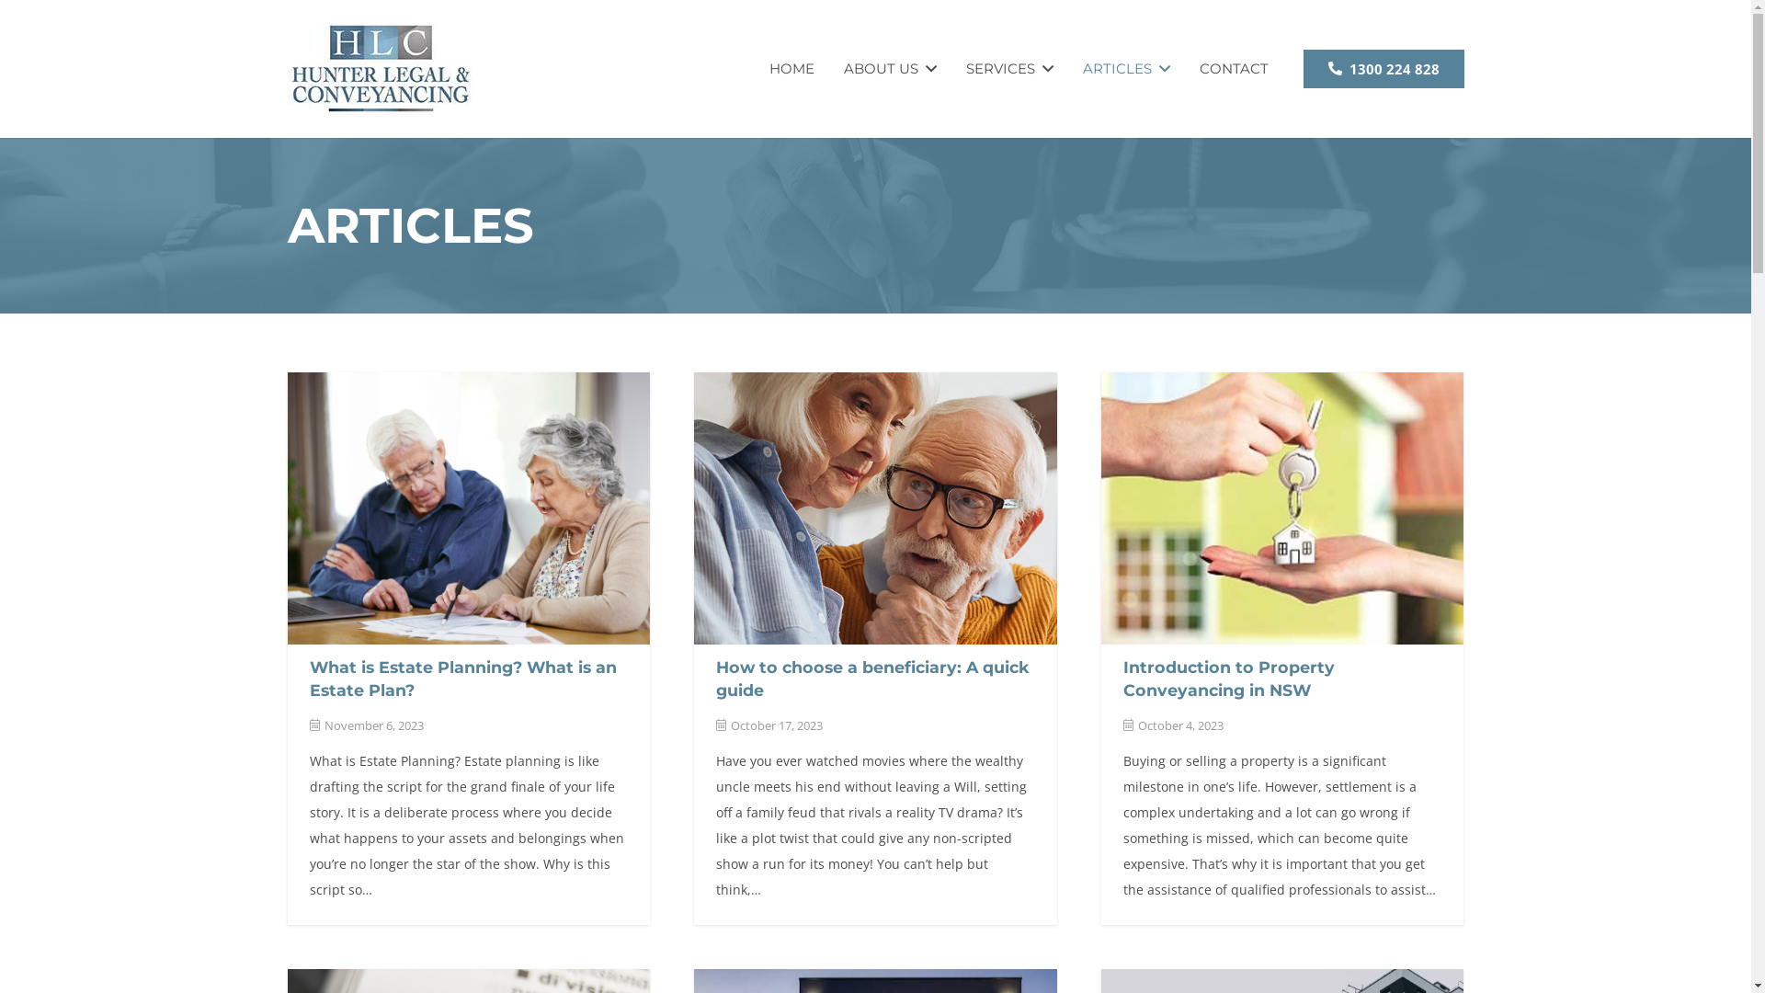  I want to click on CONTACT, so click(1234, 69).